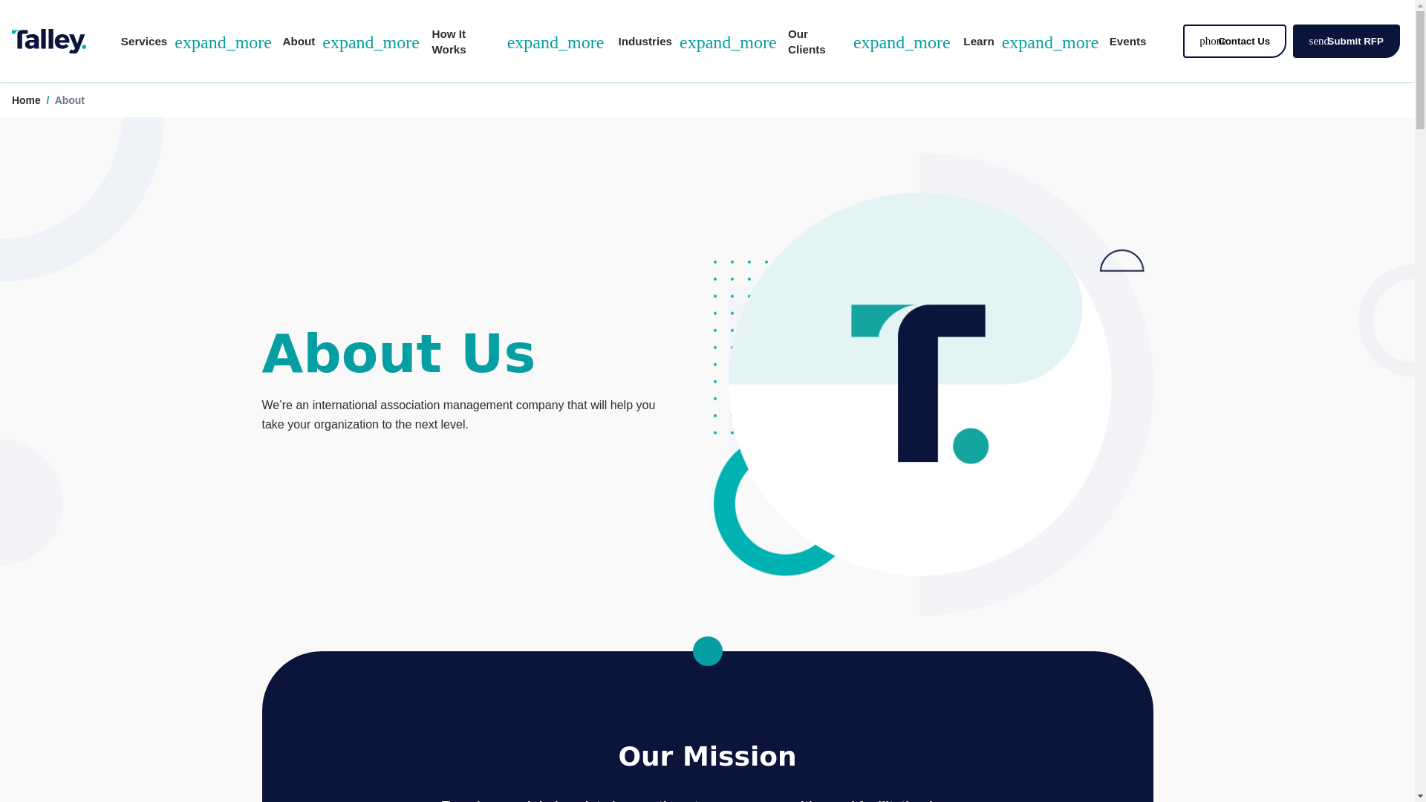 The image size is (1426, 802). What do you see at coordinates (1127, 40) in the screenshot?
I see `Events` at bounding box center [1127, 40].